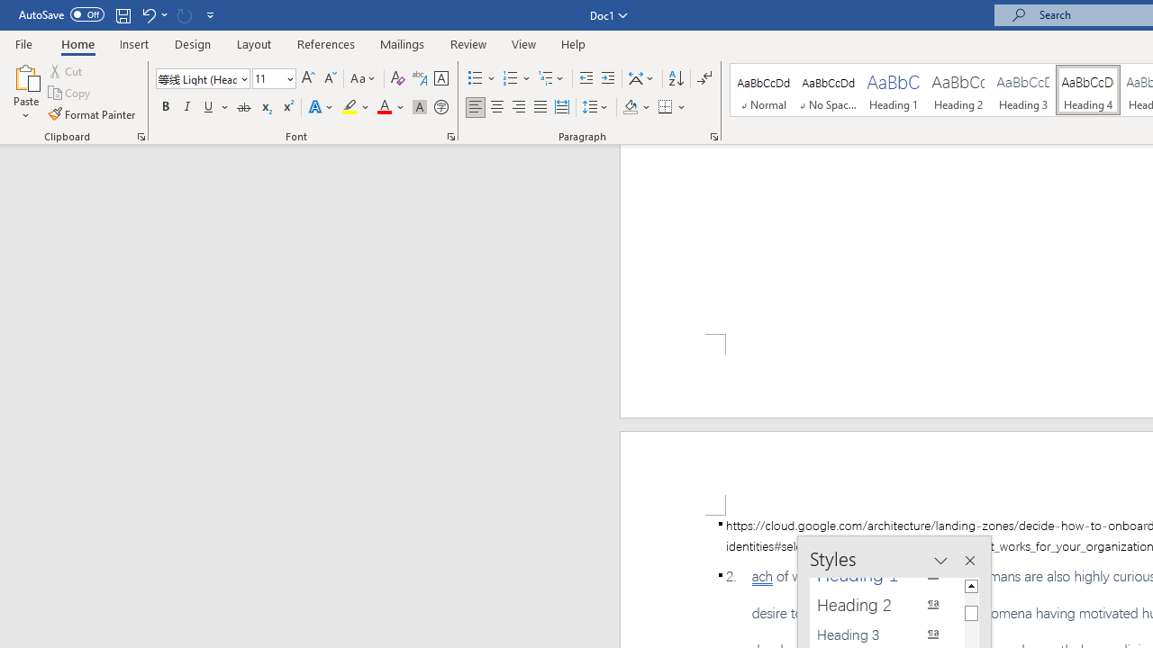 The height and width of the screenshot is (648, 1153). Describe the element at coordinates (119, 14) in the screenshot. I see `Quick Access Toolbar` at that location.